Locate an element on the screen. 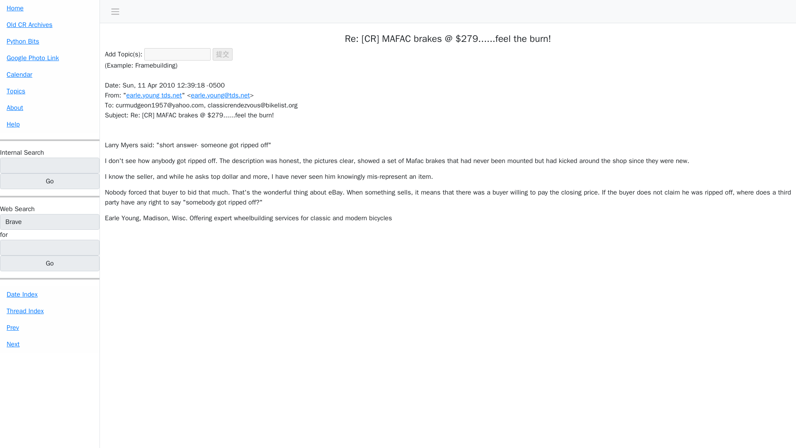 The width and height of the screenshot is (796, 448). Thread Index is located at coordinates (50, 311).